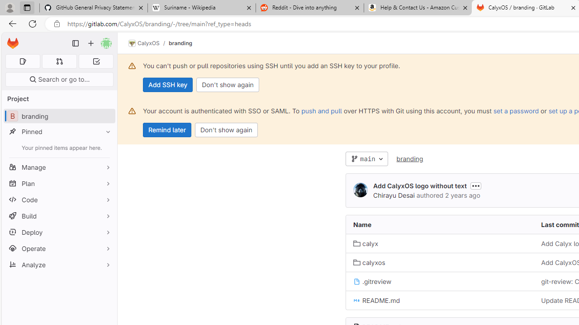  What do you see at coordinates (96, 61) in the screenshot?
I see `To-Do list 0` at bounding box center [96, 61].